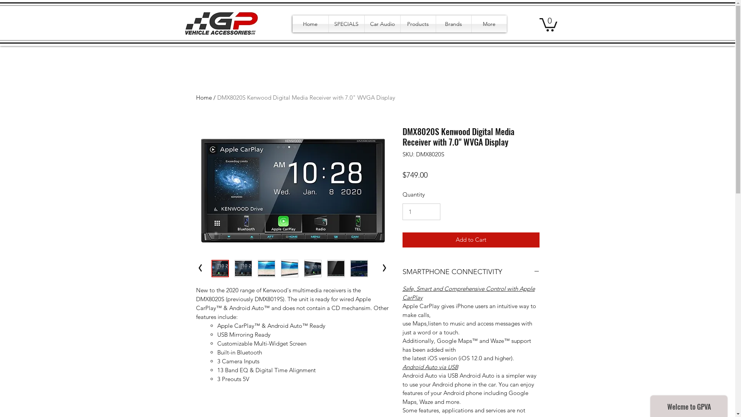 Image resolution: width=741 pixels, height=417 pixels. What do you see at coordinates (471, 240) in the screenshot?
I see `Add to Cart` at bounding box center [471, 240].